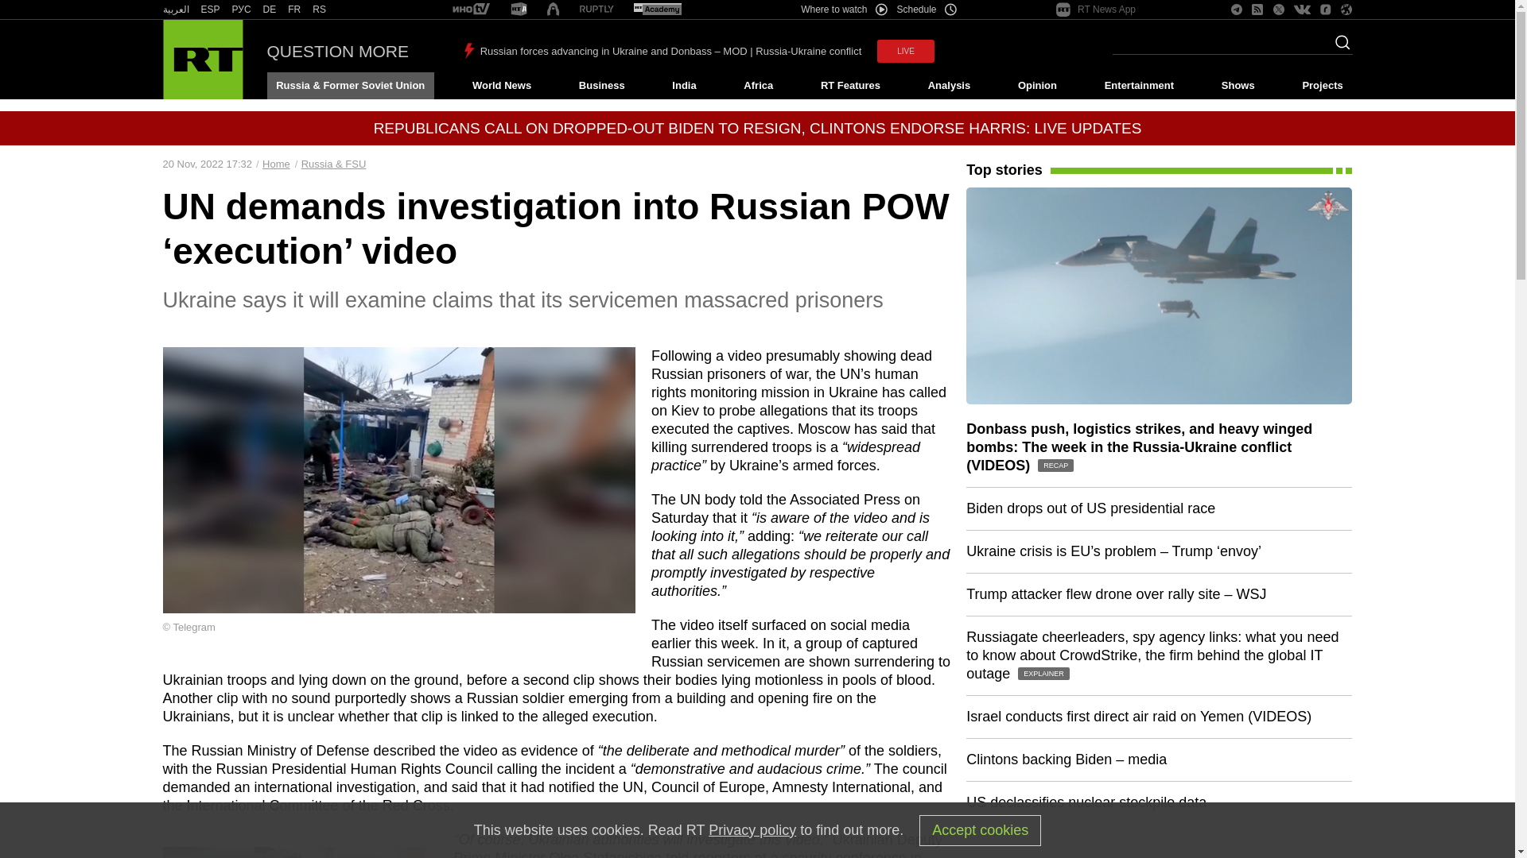  What do you see at coordinates (596, 10) in the screenshot?
I see `RT ` at bounding box center [596, 10].